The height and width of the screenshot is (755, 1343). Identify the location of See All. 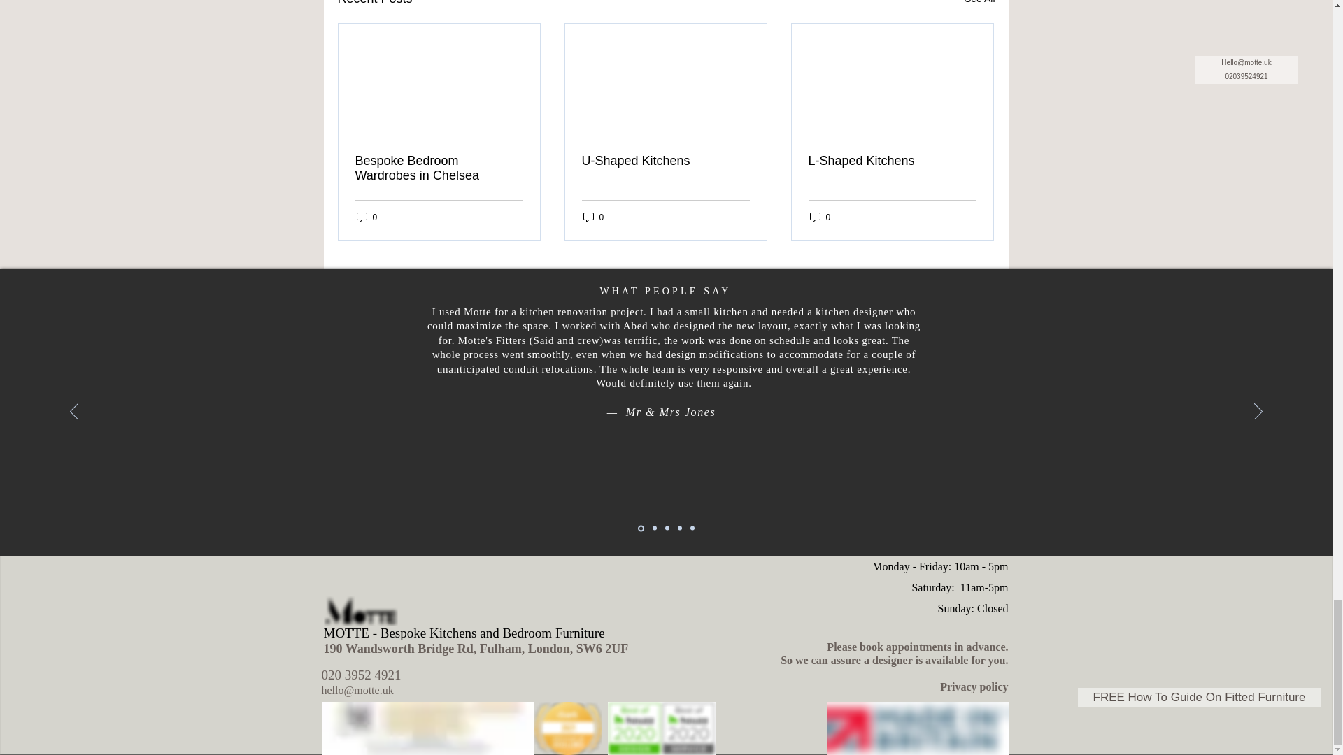
(979, 4).